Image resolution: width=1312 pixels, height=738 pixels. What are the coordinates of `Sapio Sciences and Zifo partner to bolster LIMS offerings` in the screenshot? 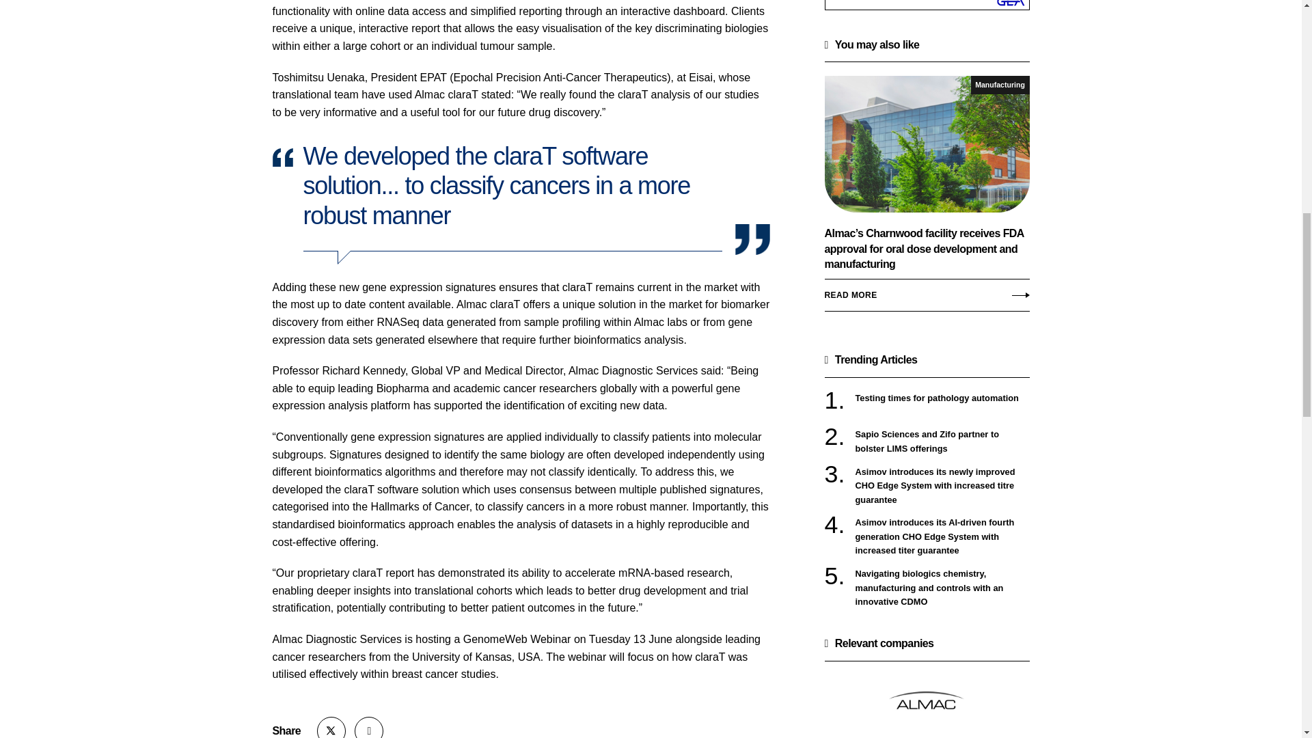 It's located at (942, 441).